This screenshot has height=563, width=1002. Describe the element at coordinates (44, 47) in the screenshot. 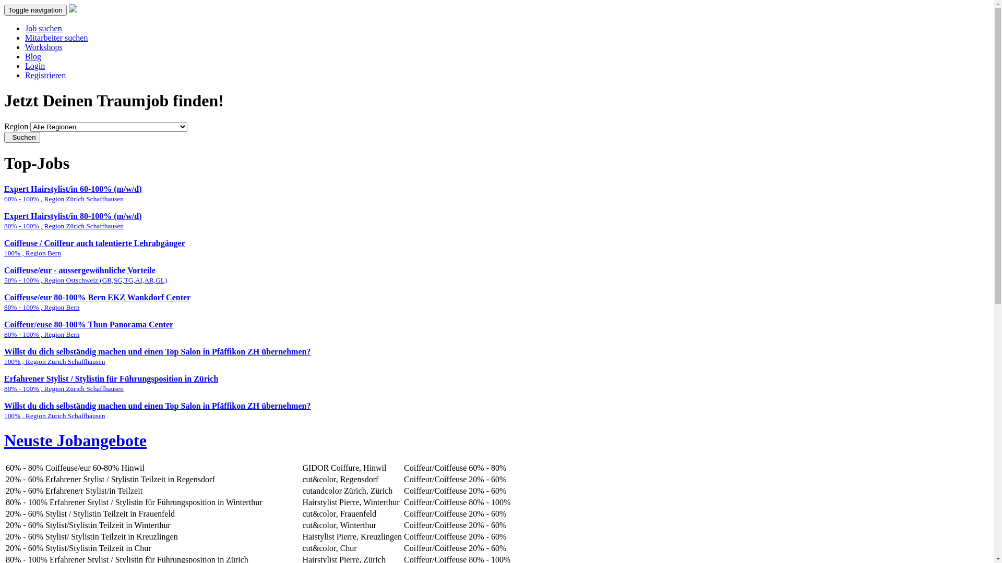

I see `Workshops` at that location.